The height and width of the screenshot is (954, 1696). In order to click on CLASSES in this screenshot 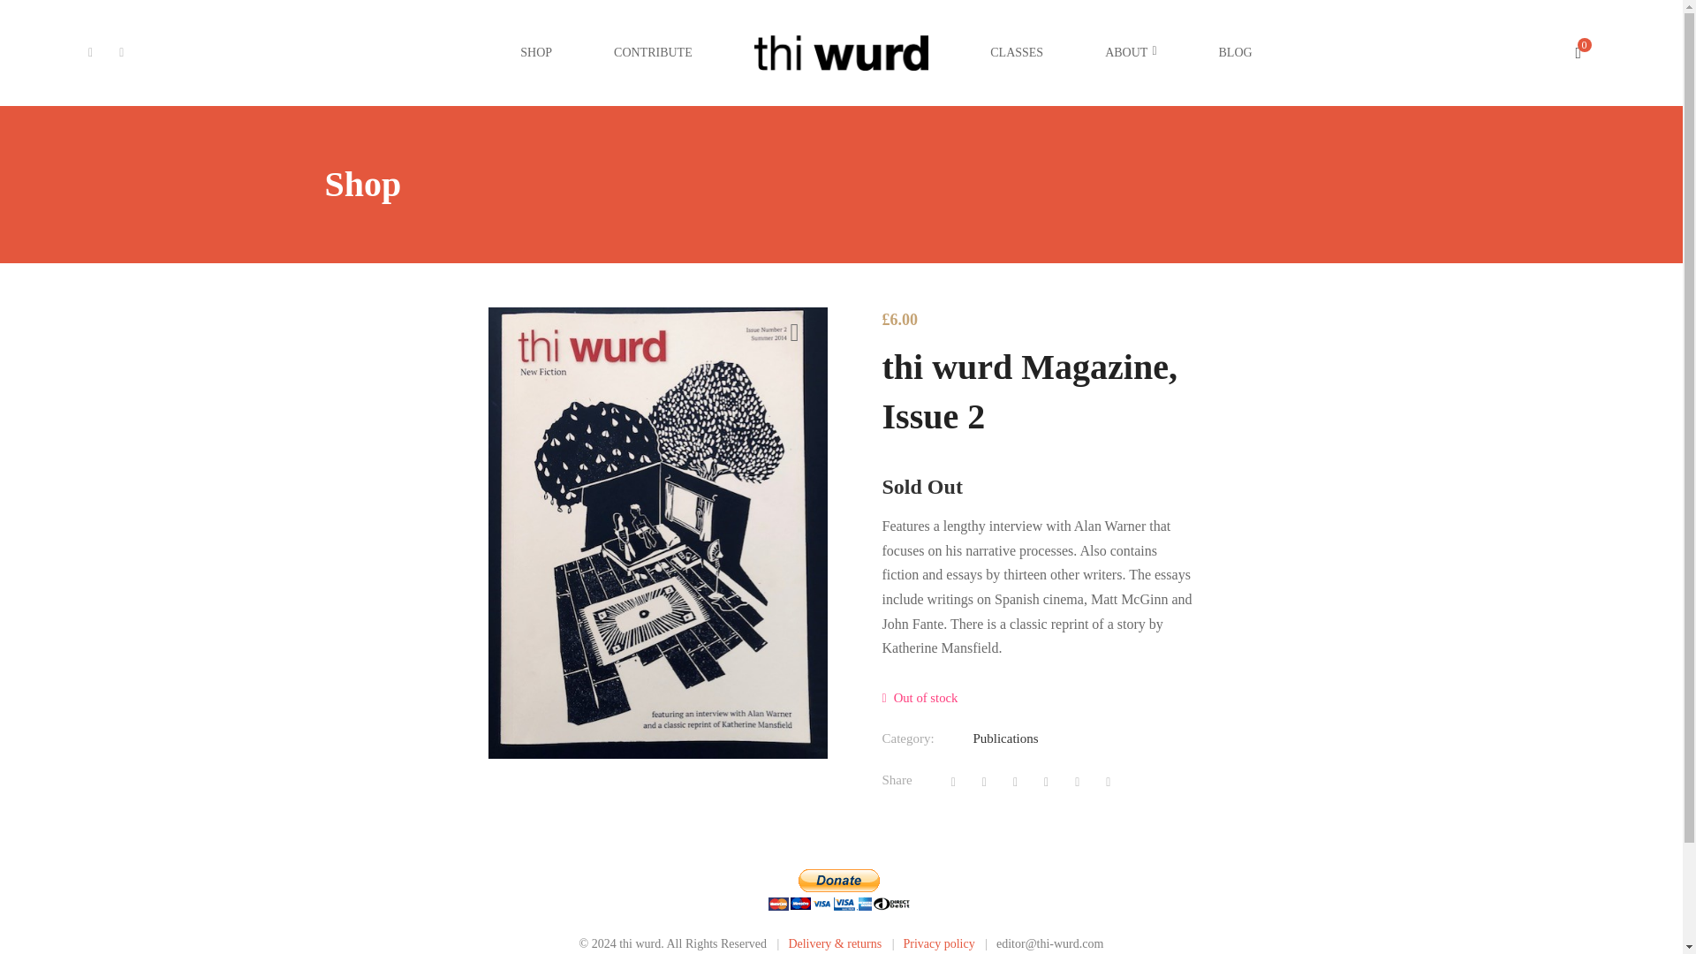, I will do `click(1016, 53)`.